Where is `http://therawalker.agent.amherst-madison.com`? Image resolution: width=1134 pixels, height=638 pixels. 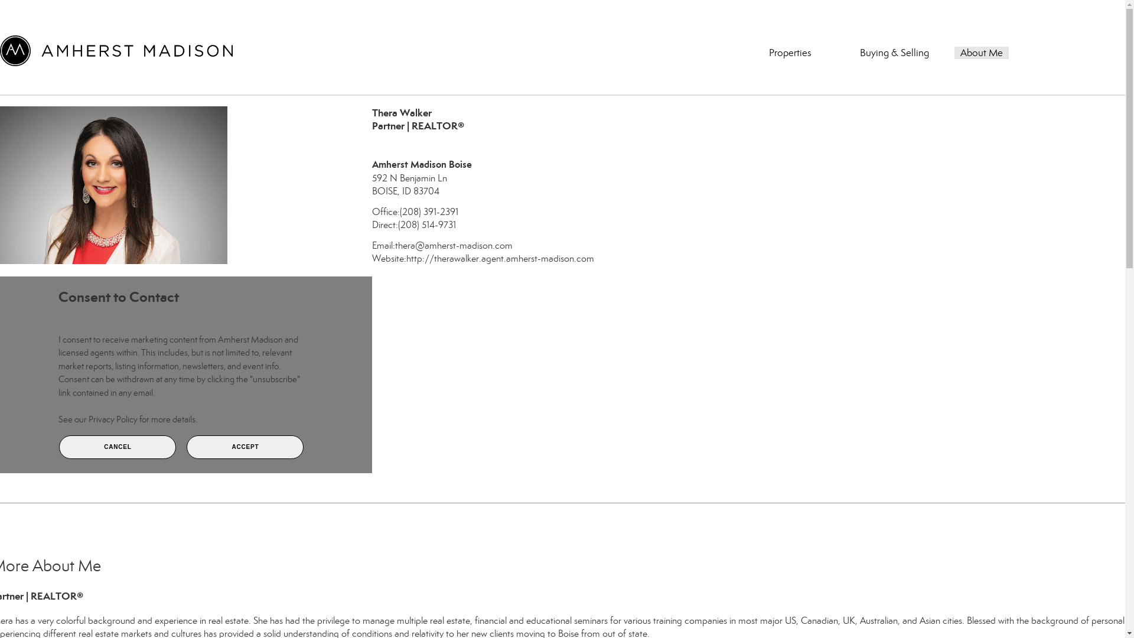
http://therawalker.agent.amherst-madison.com is located at coordinates (500, 258).